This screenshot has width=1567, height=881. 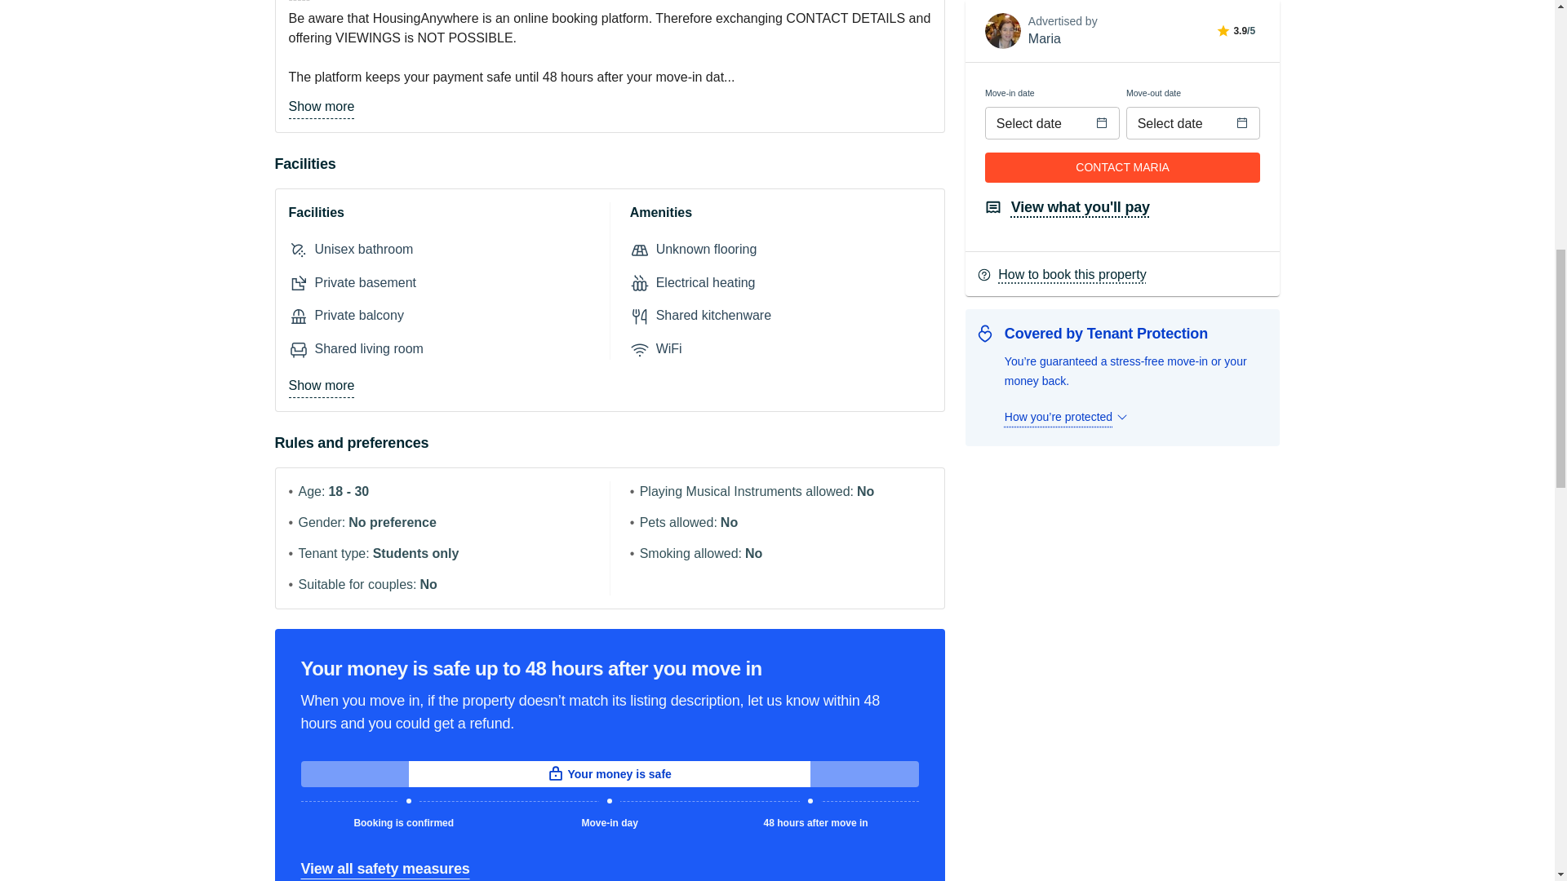 What do you see at coordinates (322, 387) in the screenshot?
I see `Show more` at bounding box center [322, 387].